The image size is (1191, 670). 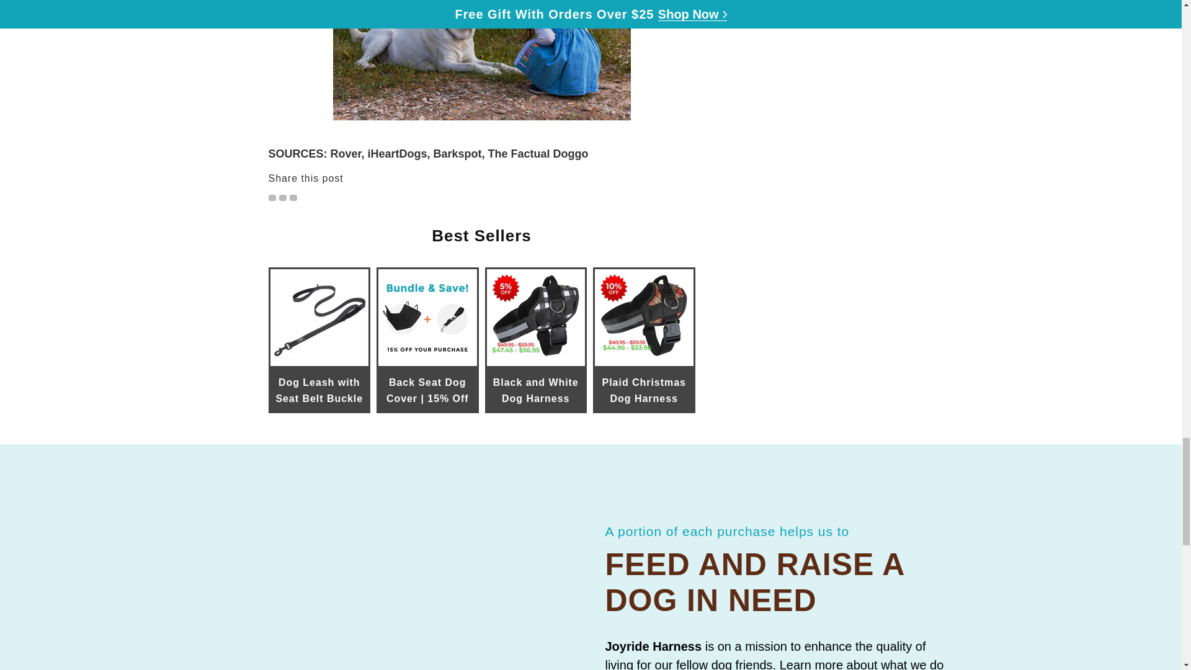 What do you see at coordinates (283, 198) in the screenshot?
I see `Share on Facebook` at bounding box center [283, 198].